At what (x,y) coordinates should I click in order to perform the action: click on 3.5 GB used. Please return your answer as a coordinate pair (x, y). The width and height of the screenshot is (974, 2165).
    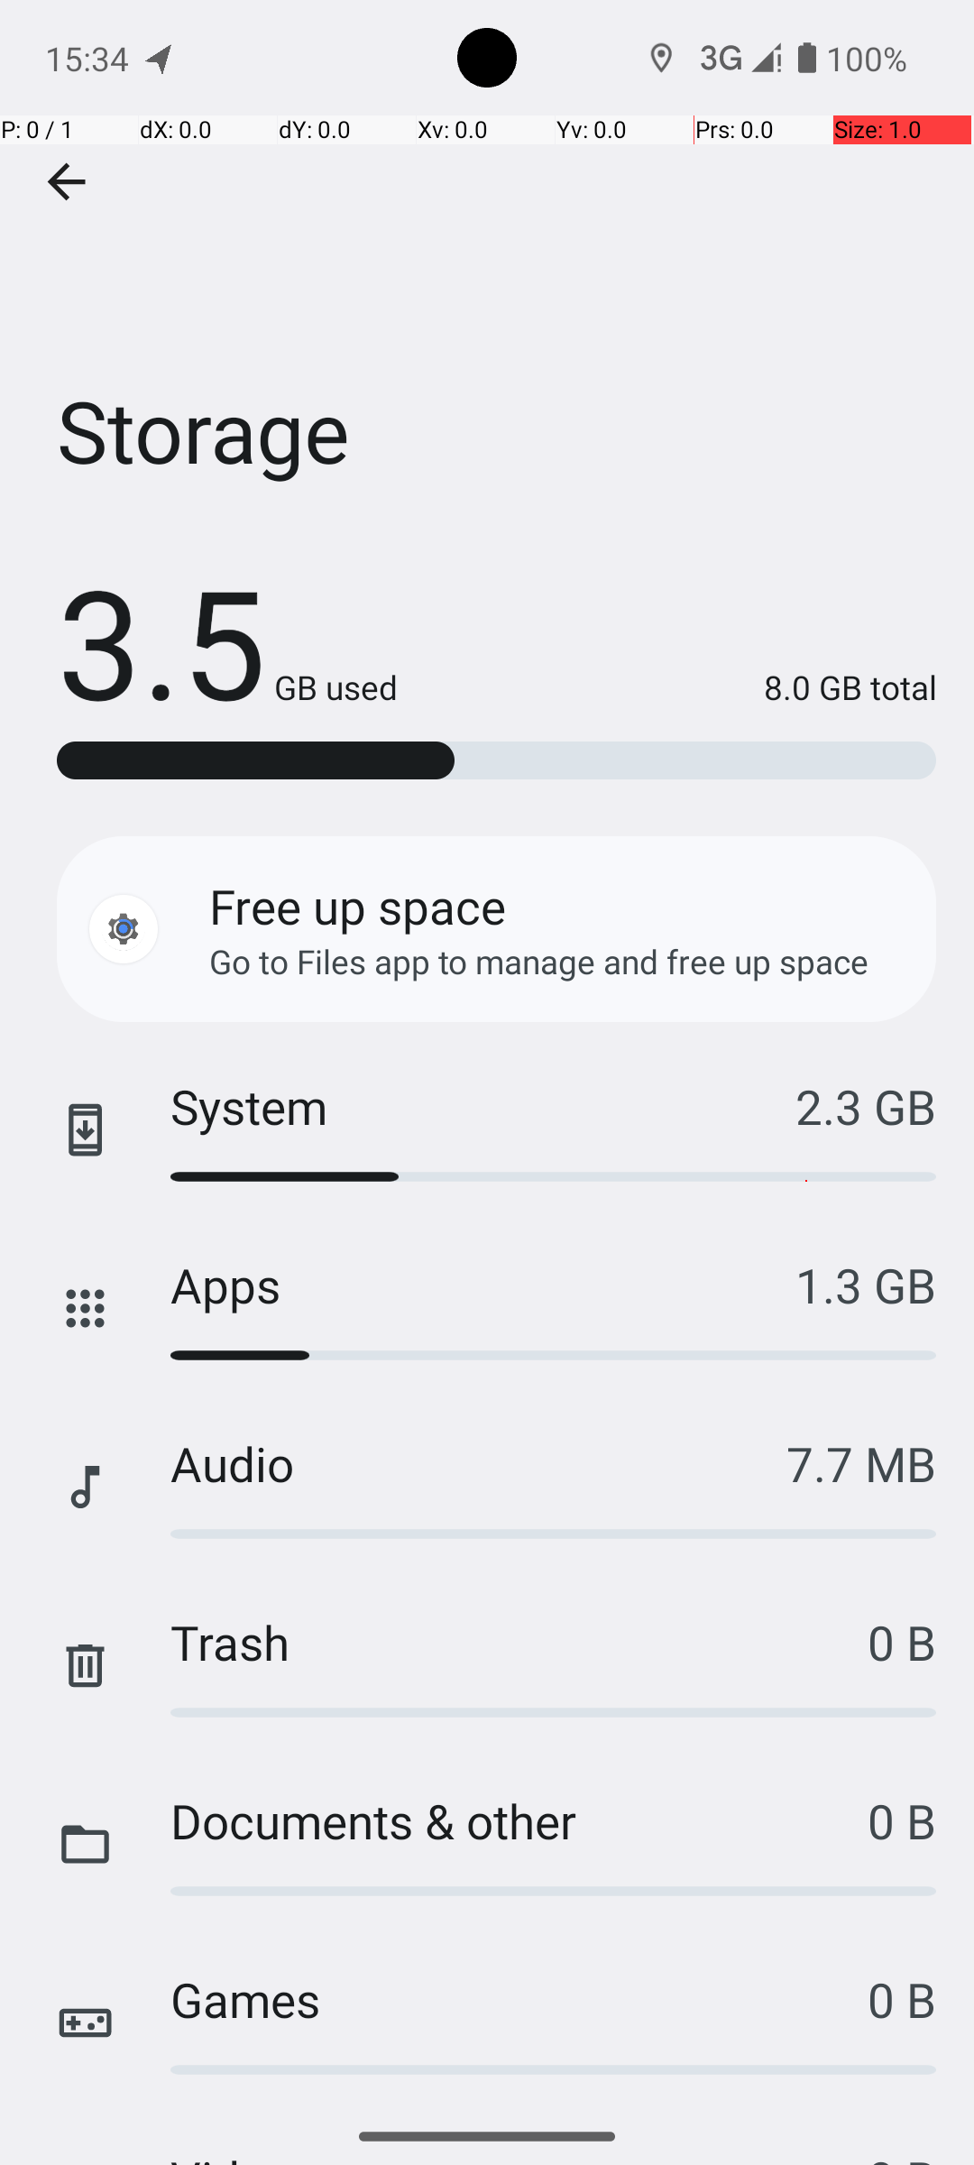
    Looking at the image, I should click on (227, 640).